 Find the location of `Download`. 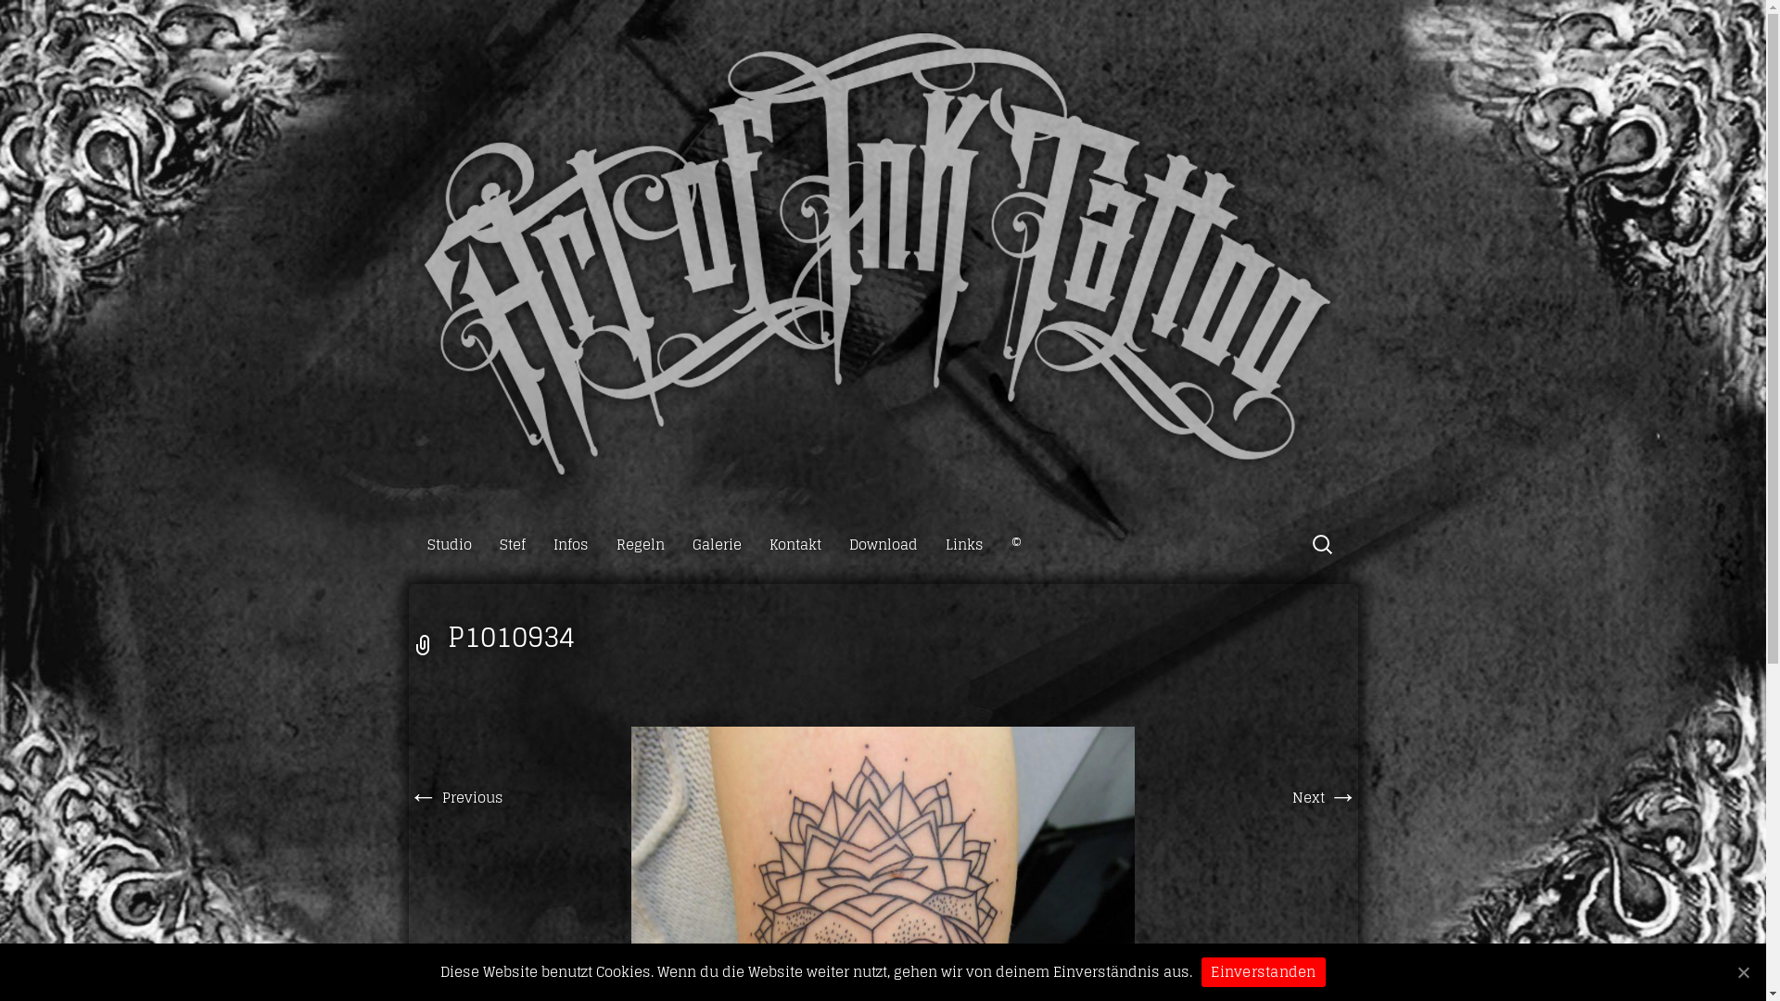

Download is located at coordinates (877, 545).